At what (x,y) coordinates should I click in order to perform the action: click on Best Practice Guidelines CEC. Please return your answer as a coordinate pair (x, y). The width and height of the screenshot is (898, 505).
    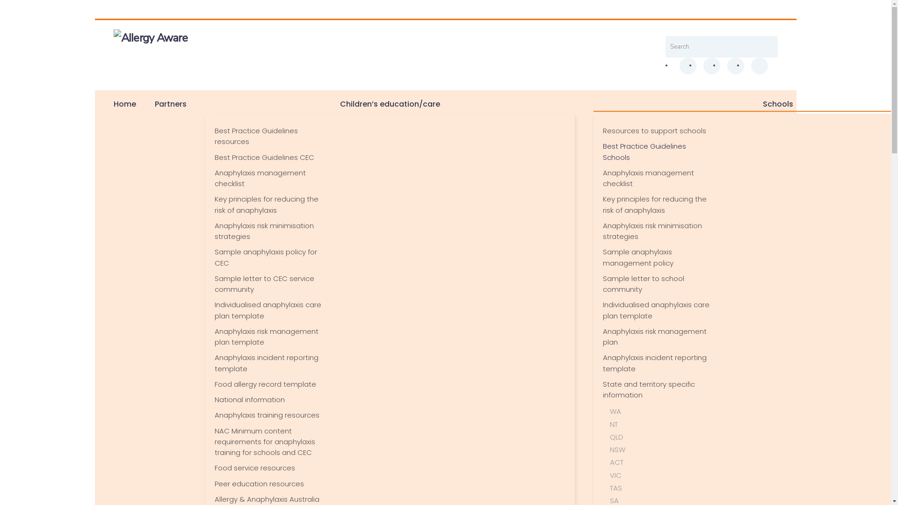
    Looking at the image, I should click on (268, 157).